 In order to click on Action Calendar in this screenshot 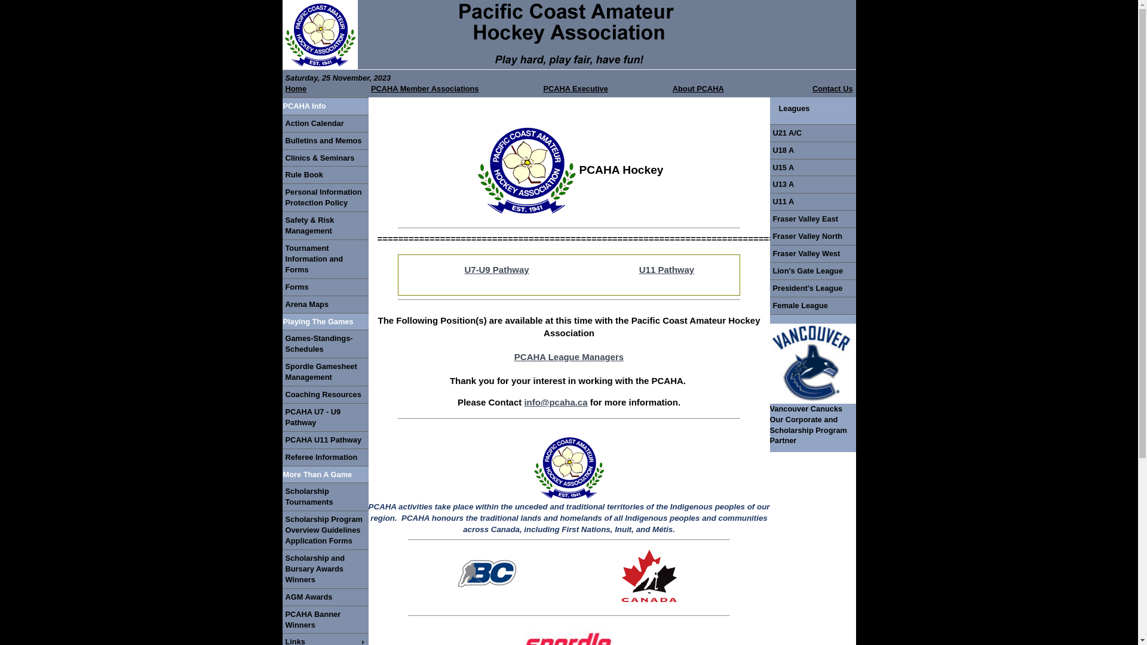, I will do `click(325, 124)`.